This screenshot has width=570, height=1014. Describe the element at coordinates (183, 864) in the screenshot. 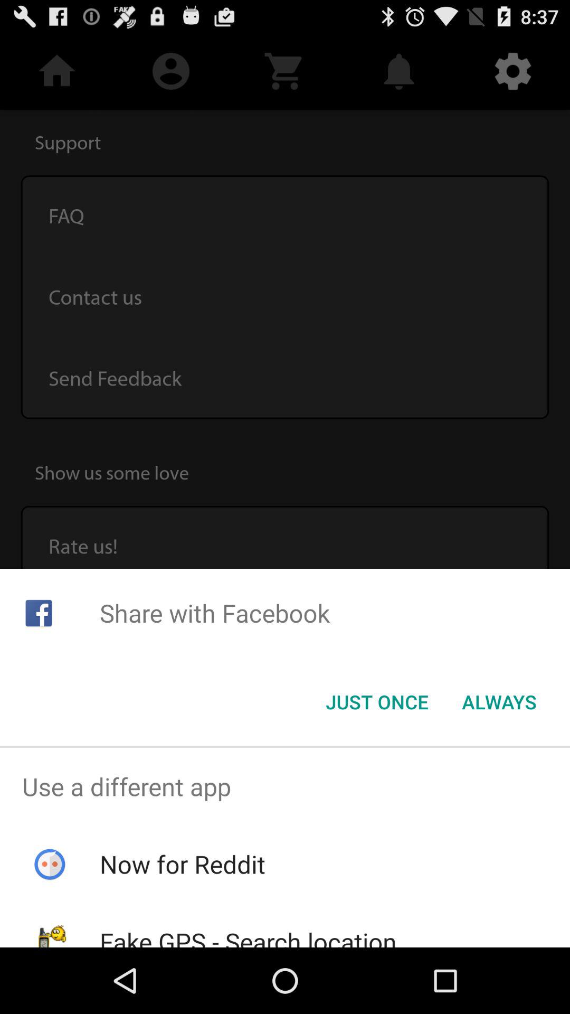

I see `press now for reddit` at that location.